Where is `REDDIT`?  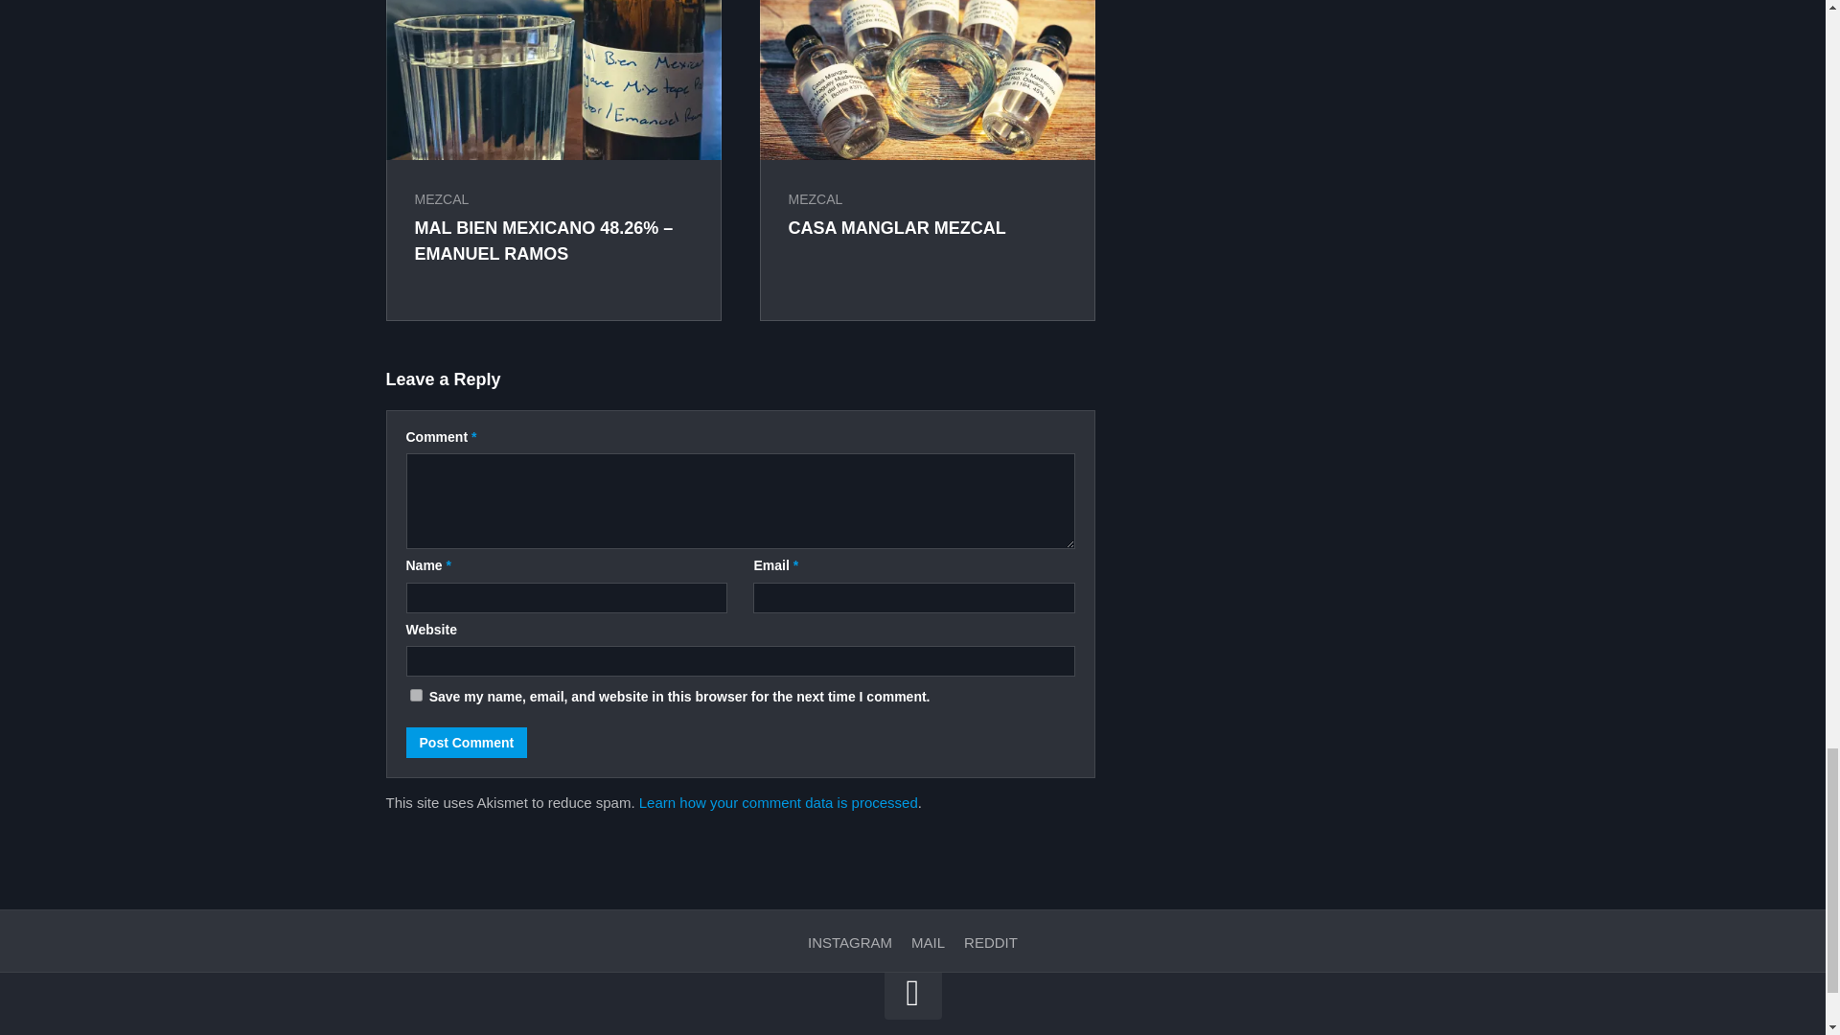 REDDIT is located at coordinates (991, 943).